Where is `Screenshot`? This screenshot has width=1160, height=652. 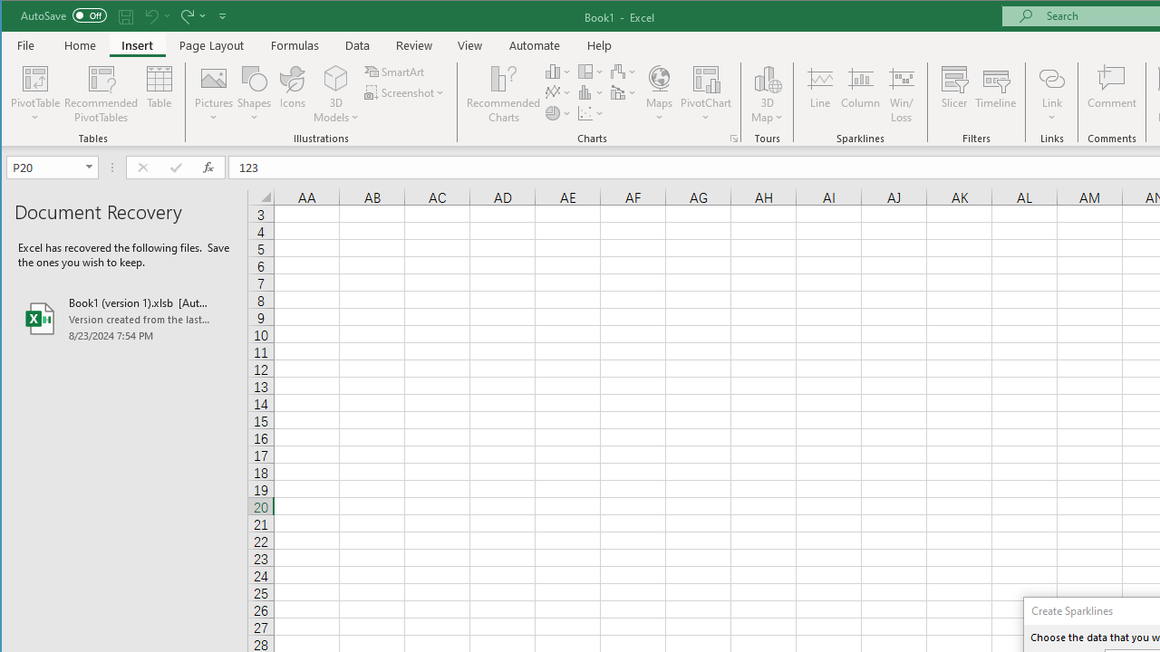
Screenshot is located at coordinates (406, 92).